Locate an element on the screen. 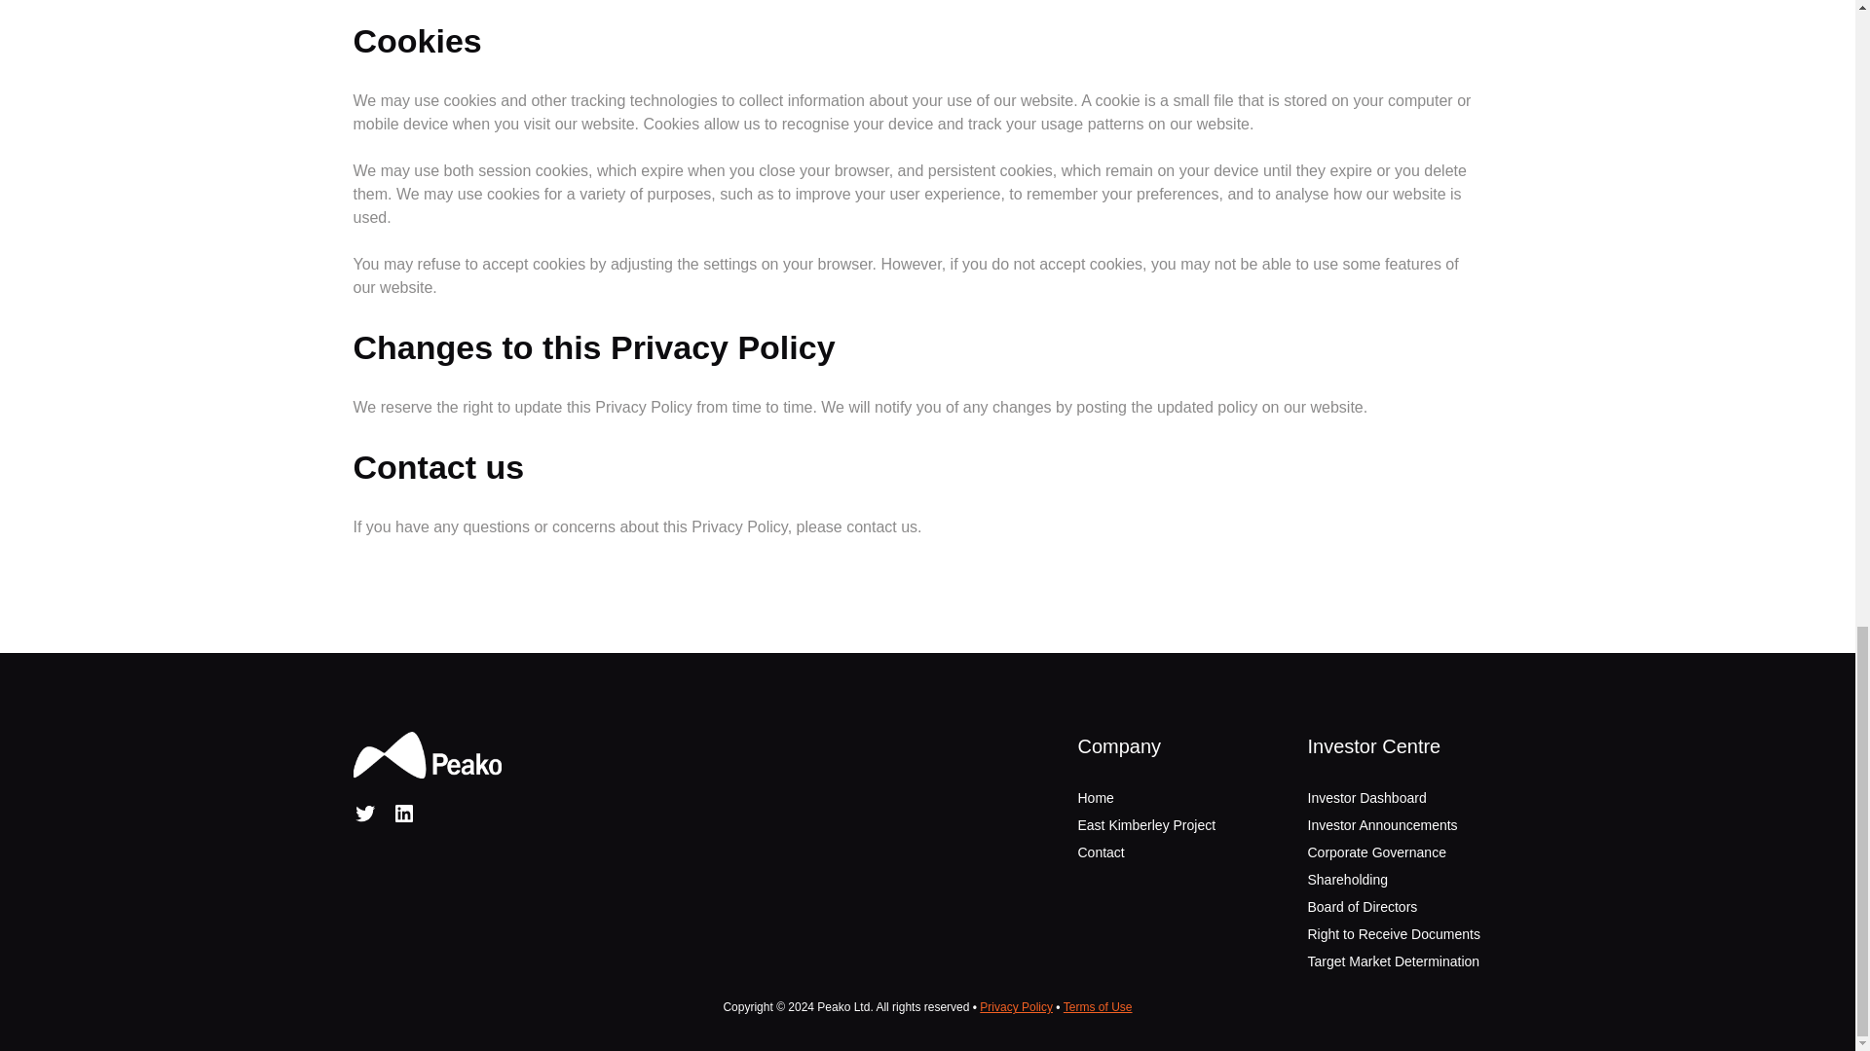 Image resolution: width=1870 pixels, height=1051 pixels. Right to Receive Documents is located at coordinates (1393, 933).